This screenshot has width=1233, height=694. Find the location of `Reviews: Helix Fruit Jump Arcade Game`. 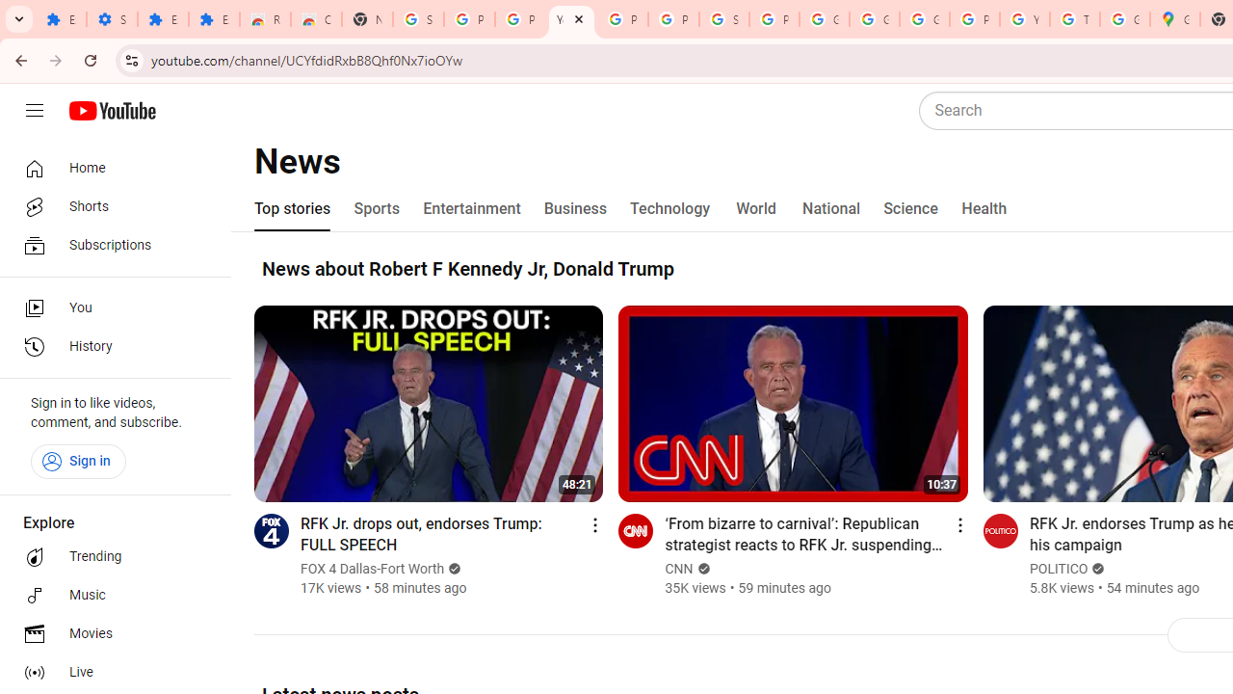

Reviews: Helix Fruit Jump Arcade Game is located at coordinates (266, 19).